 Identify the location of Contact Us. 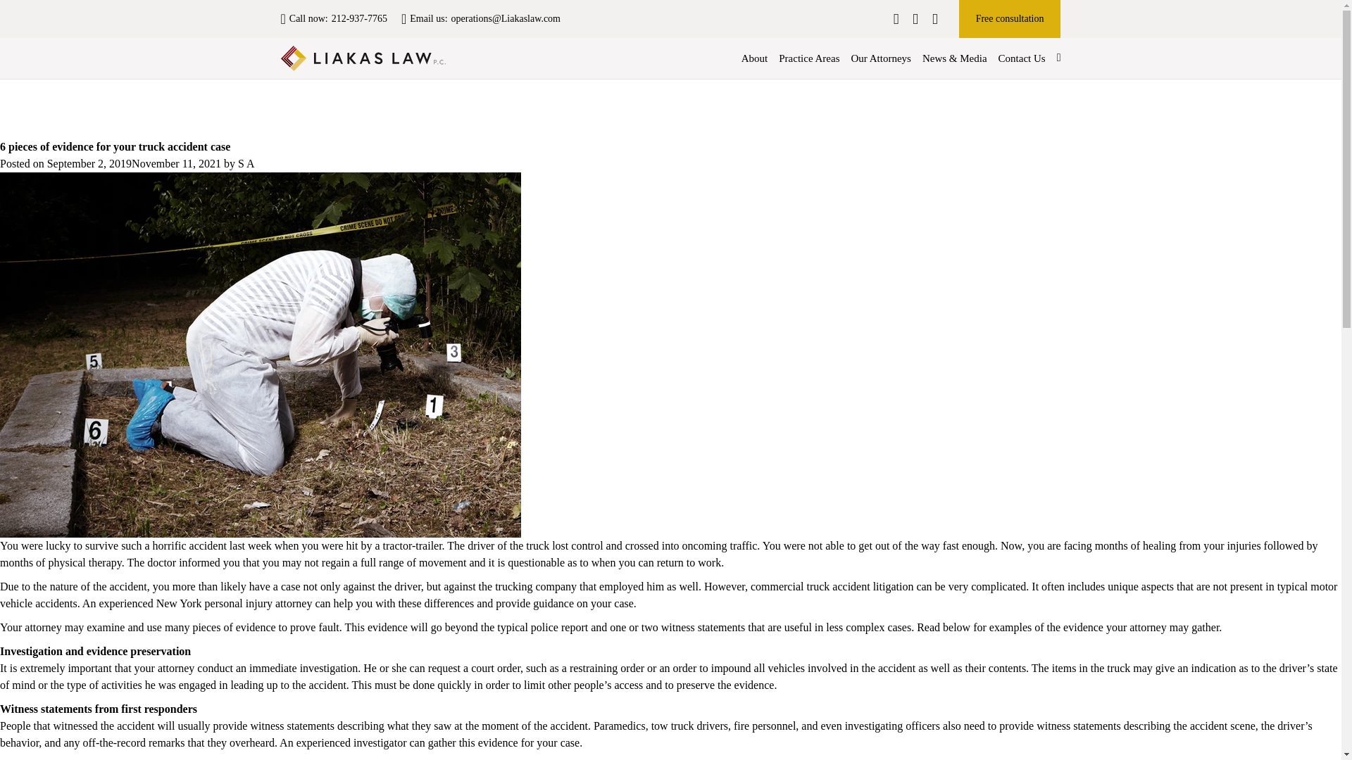
(1022, 58).